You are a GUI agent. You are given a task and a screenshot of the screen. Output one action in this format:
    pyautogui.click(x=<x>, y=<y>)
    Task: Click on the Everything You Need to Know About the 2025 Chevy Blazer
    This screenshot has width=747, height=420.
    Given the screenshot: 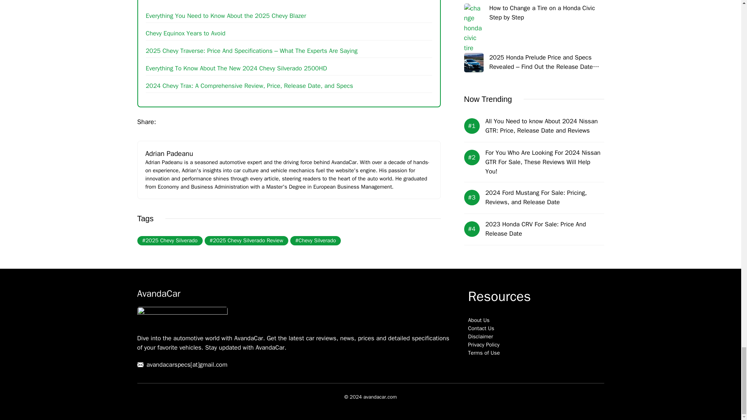 What is the action you would take?
    pyautogui.click(x=226, y=16)
    